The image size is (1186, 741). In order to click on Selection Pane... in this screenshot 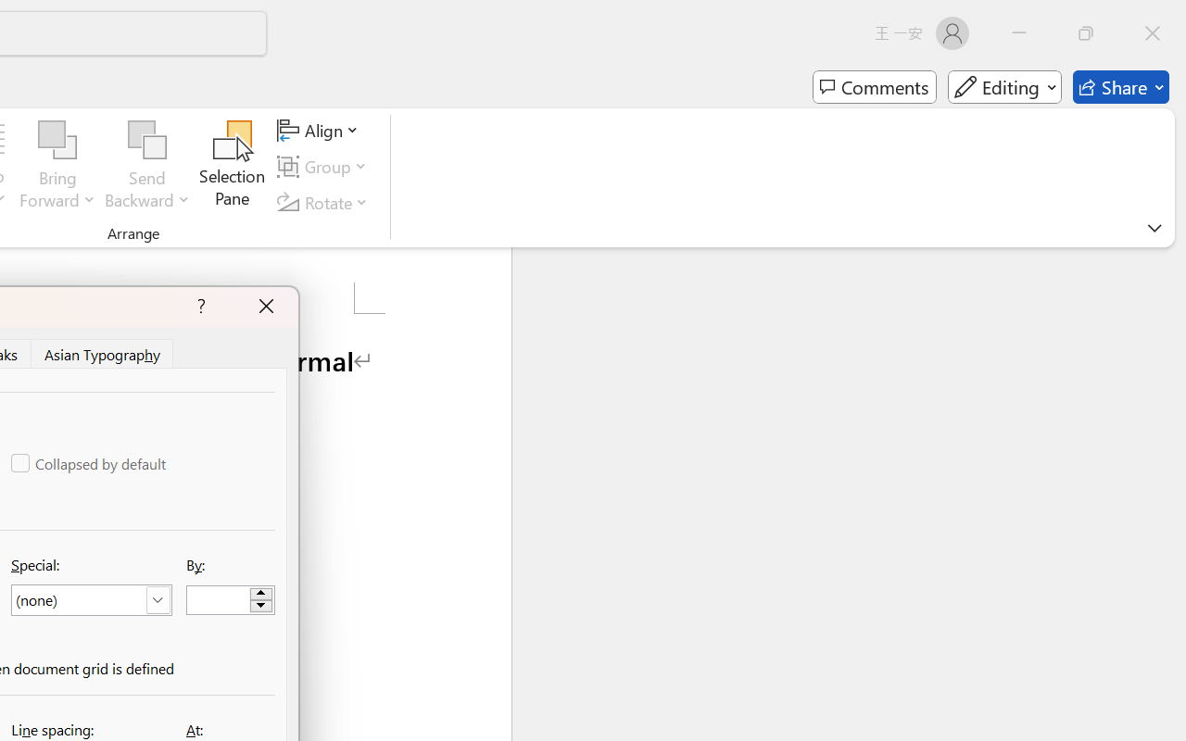, I will do `click(233, 167)`.